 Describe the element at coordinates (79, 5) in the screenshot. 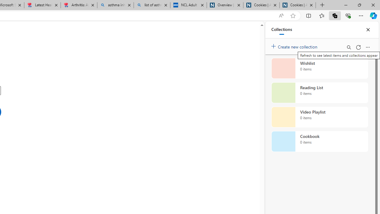

I see `Arthritis: Ask Health Professionals` at that location.